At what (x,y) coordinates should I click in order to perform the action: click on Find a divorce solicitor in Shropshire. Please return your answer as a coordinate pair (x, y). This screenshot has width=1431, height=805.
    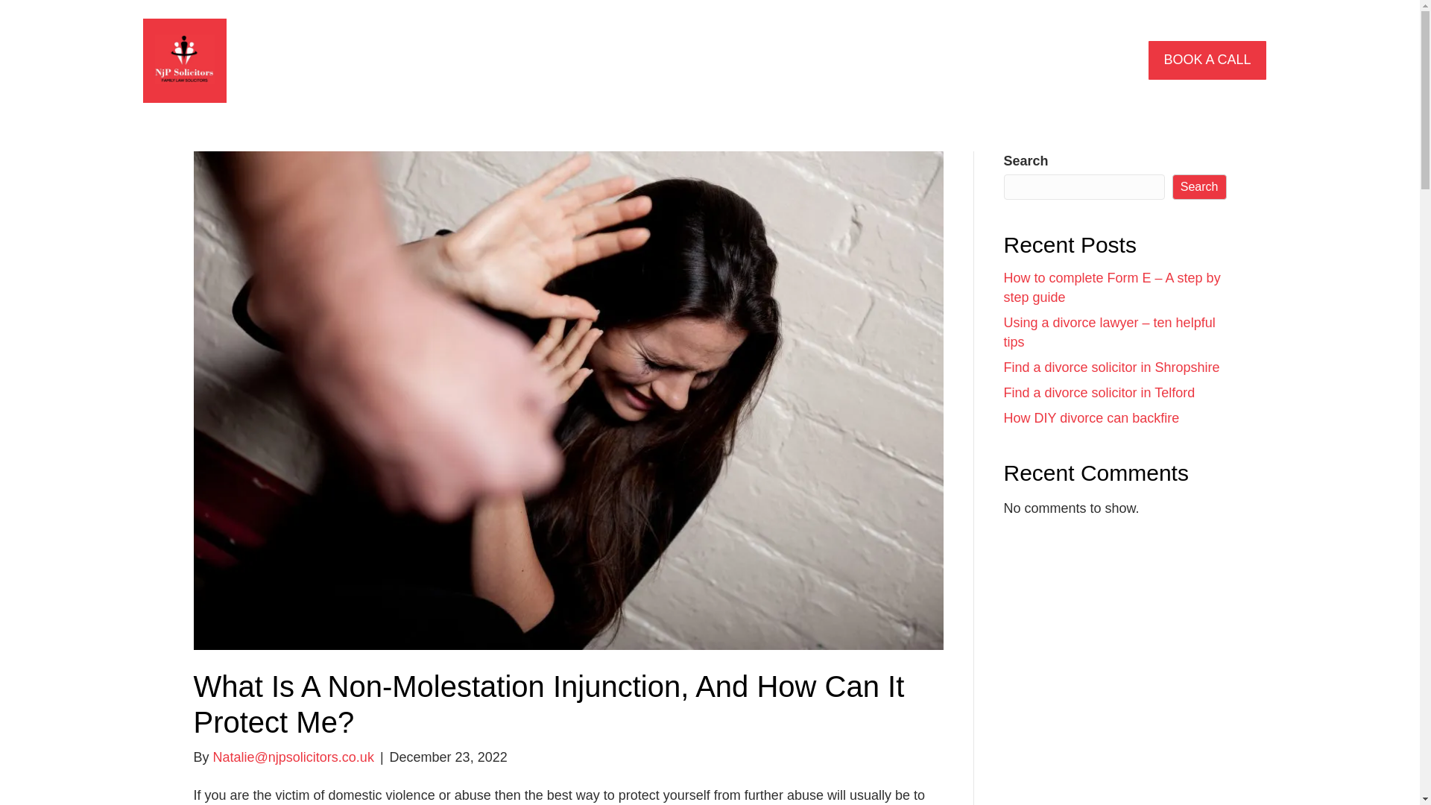
    Looking at the image, I should click on (1111, 367).